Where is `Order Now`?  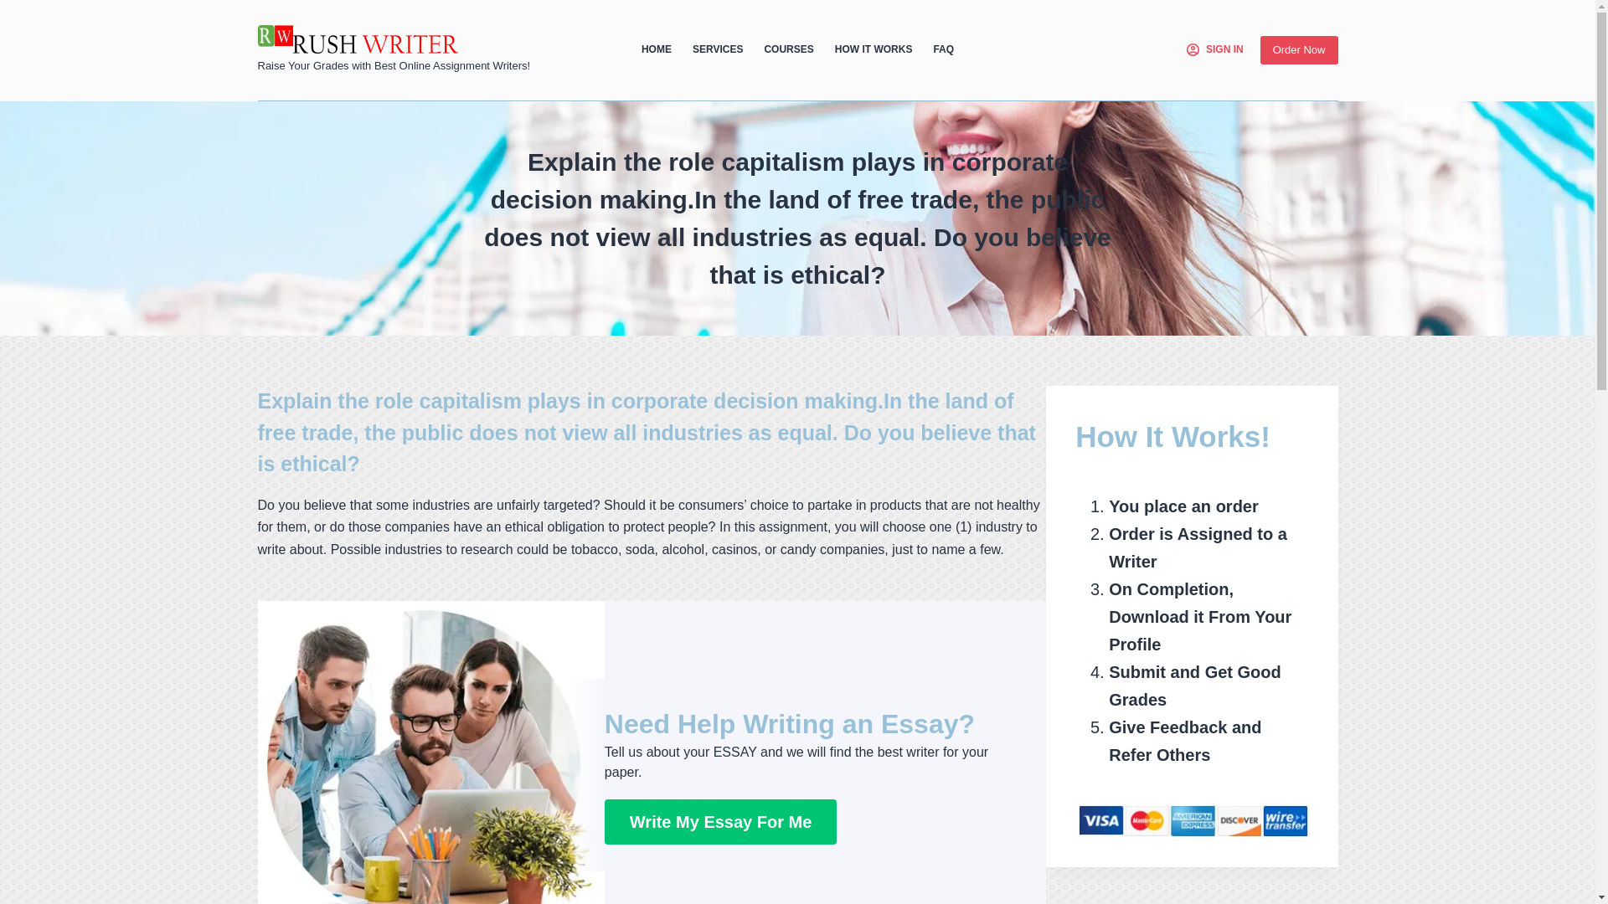 Order Now is located at coordinates (1299, 50).